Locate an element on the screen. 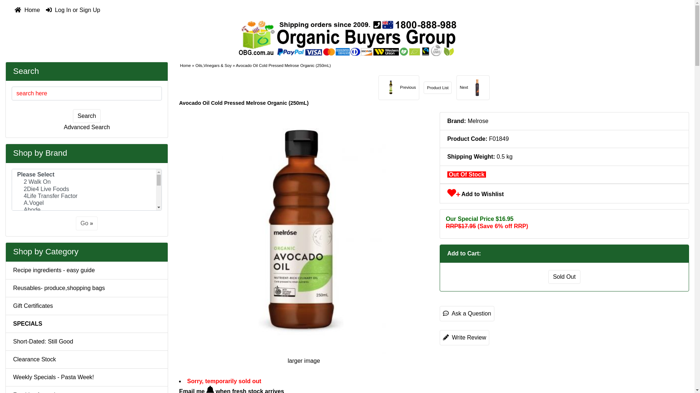 The width and height of the screenshot is (700, 393).  Add this product to Wishlist/Favourites  is located at coordinates (452, 193).